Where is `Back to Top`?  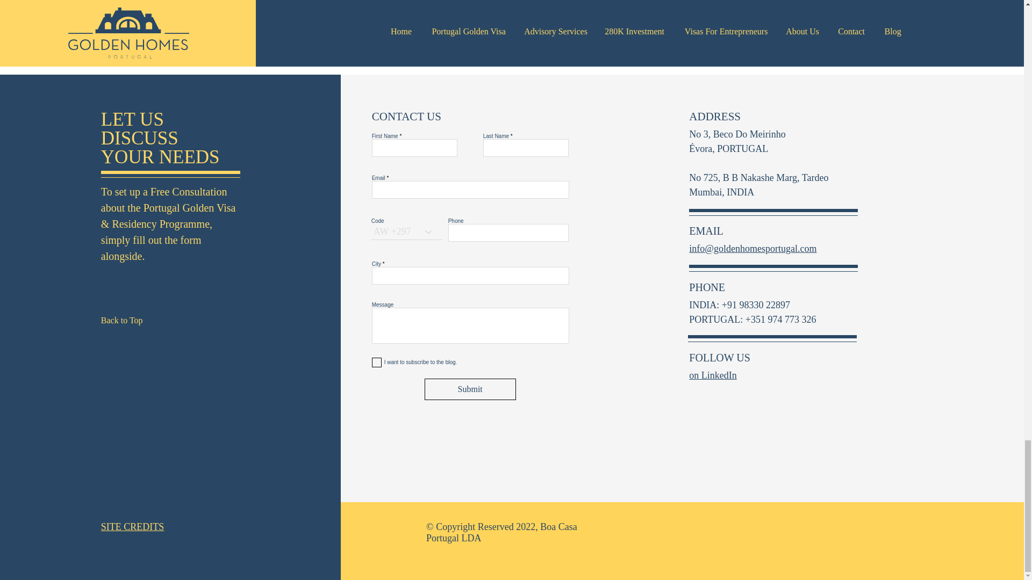
Back to Top is located at coordinates (139, 320).